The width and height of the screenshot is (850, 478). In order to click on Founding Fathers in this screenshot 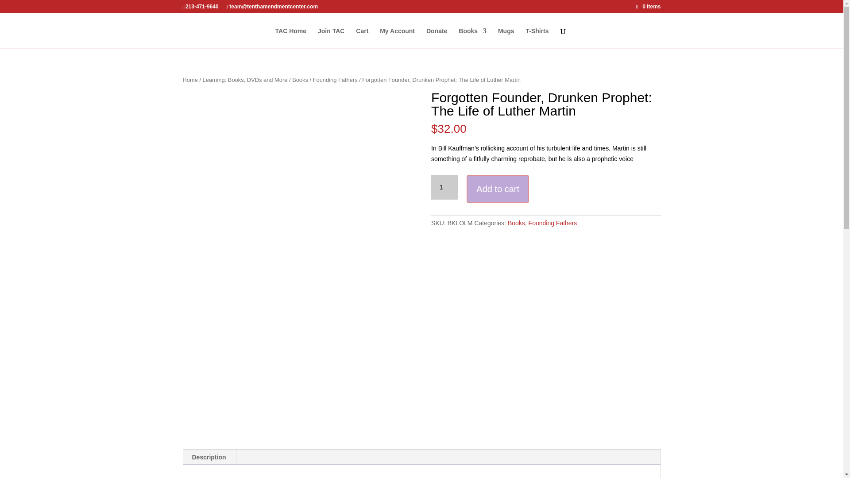, I will do `click(552, 223)`.